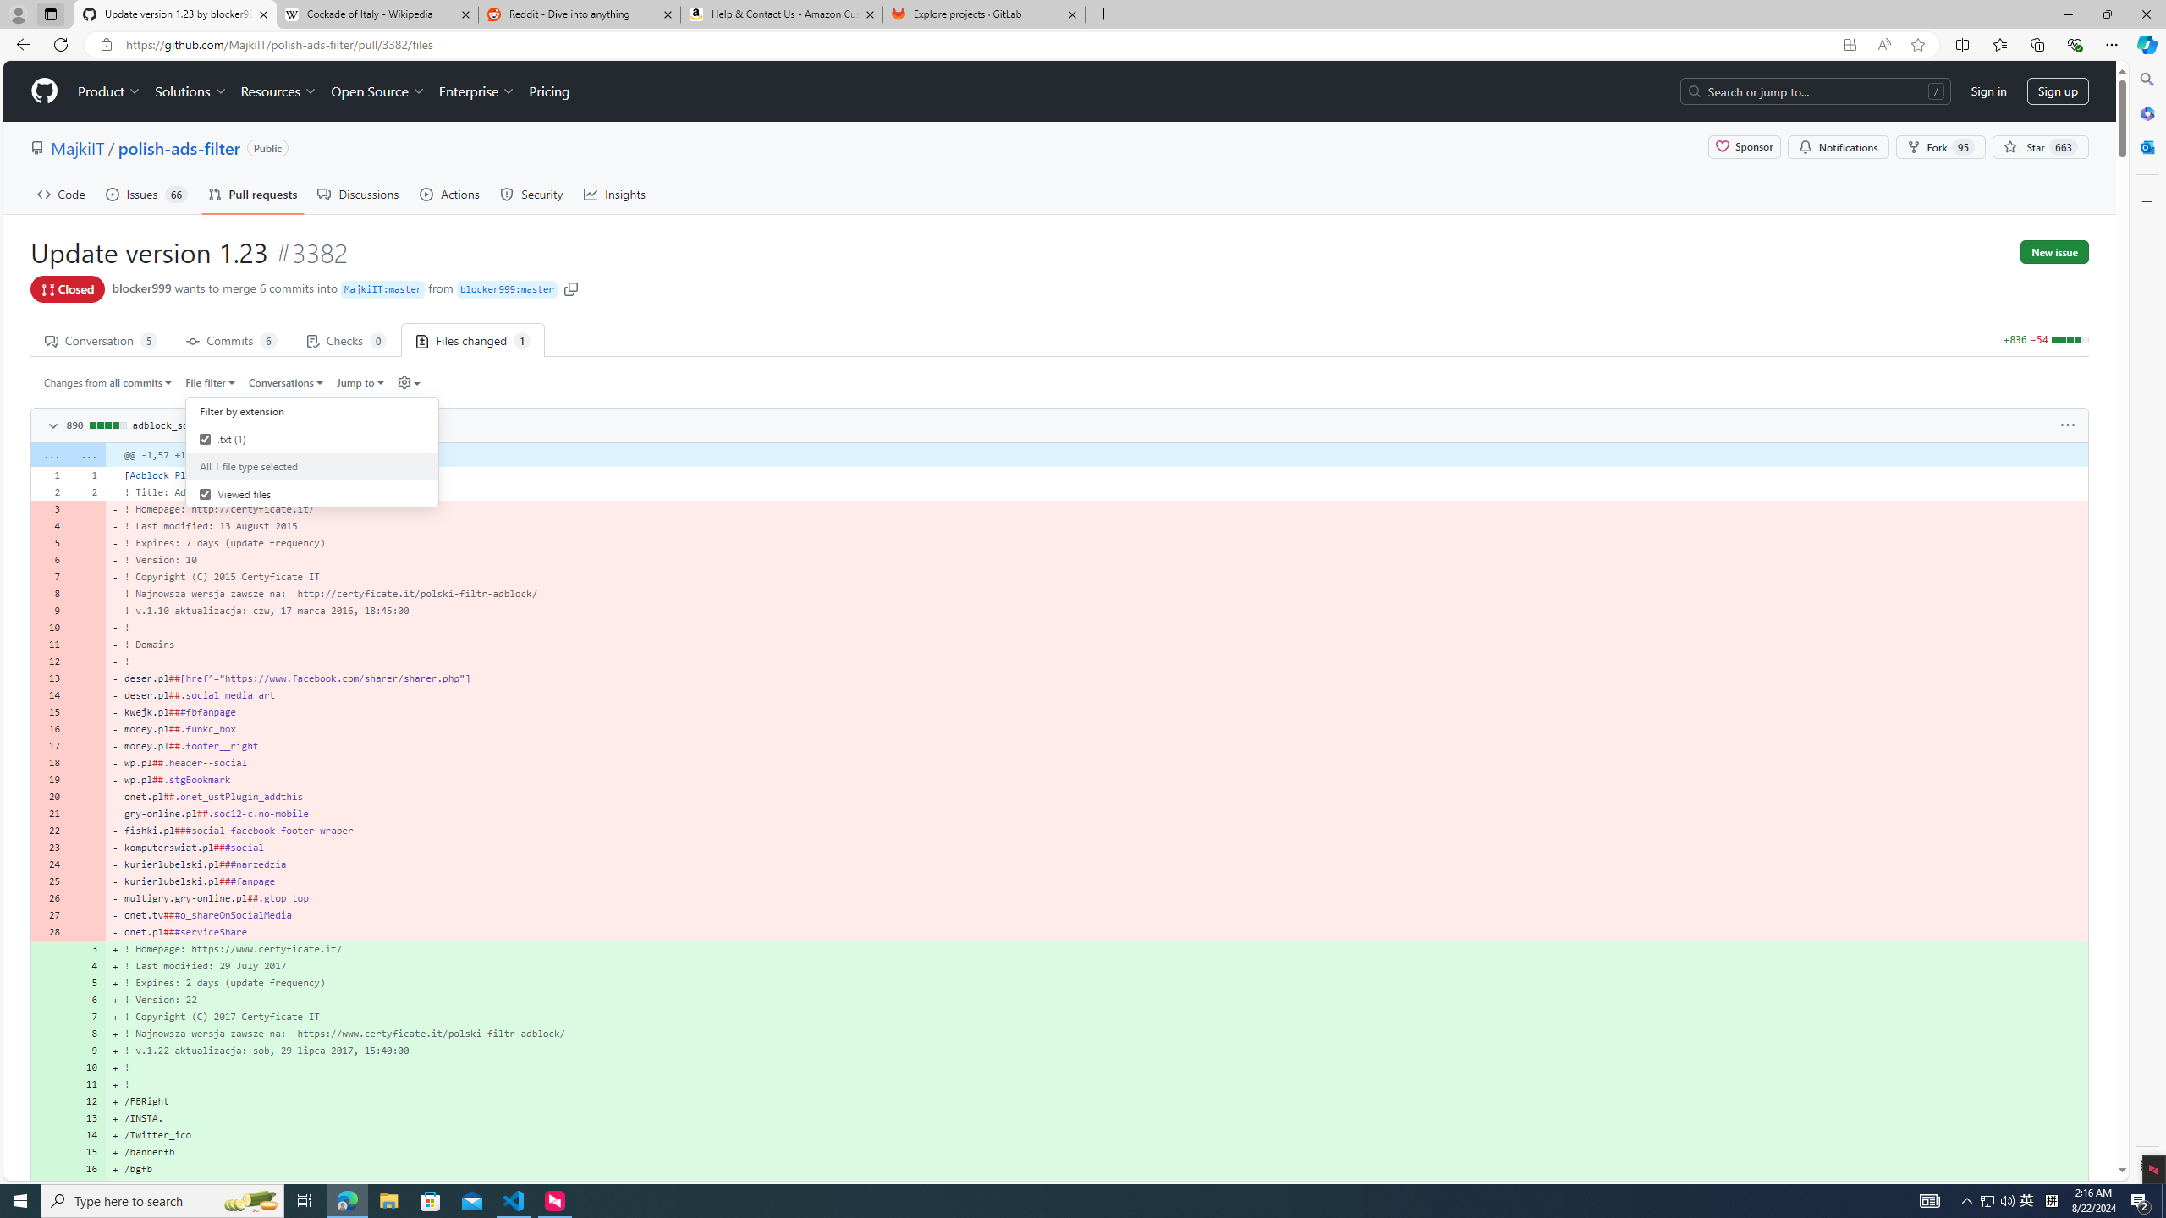  What do you see at coordinates (1097, 526) in the screenshot?
I see `- ! Last modified: 13 August 2015` at bounding box center [1097, 526].